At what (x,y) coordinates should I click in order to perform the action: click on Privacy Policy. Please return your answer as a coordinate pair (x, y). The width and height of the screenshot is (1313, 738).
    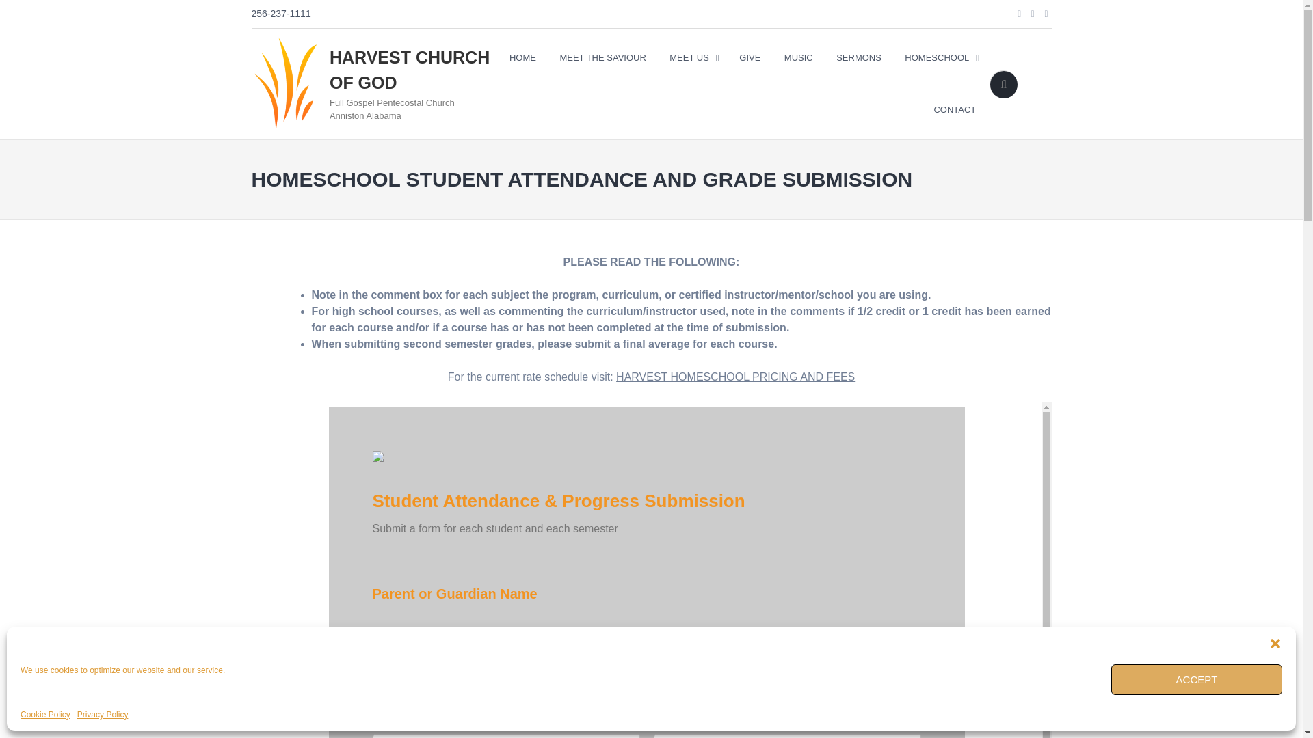
    Looking at the image, I should click on (103, 715).